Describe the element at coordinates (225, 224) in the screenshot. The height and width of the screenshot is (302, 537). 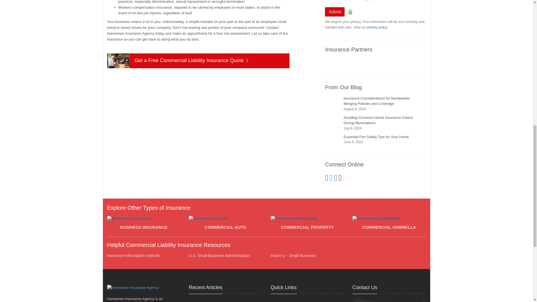
I see `COMMERCIAL AUTO` at that location.